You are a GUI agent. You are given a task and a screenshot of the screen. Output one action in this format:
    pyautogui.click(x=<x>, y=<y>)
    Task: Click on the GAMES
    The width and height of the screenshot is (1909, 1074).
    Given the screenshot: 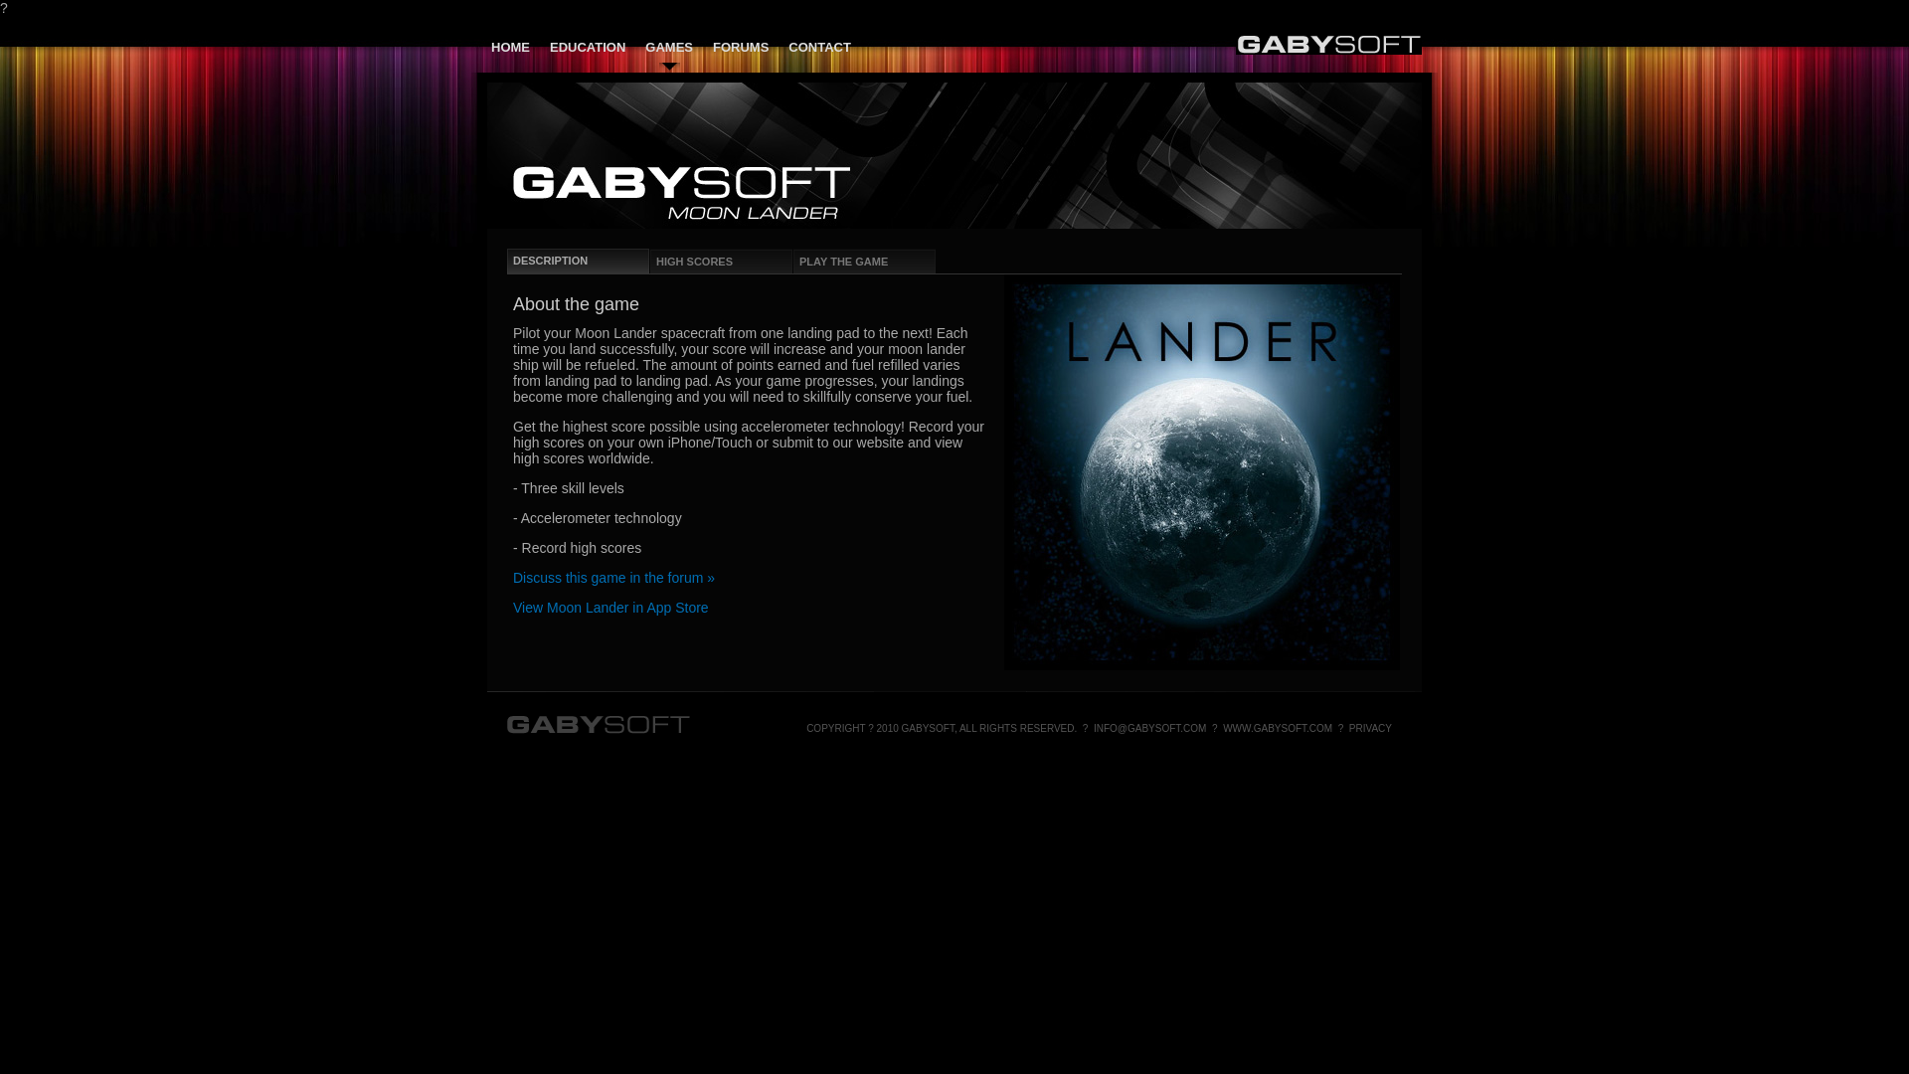 What is the action you would take?
    pyautogui.click(x=668, y=47)
    